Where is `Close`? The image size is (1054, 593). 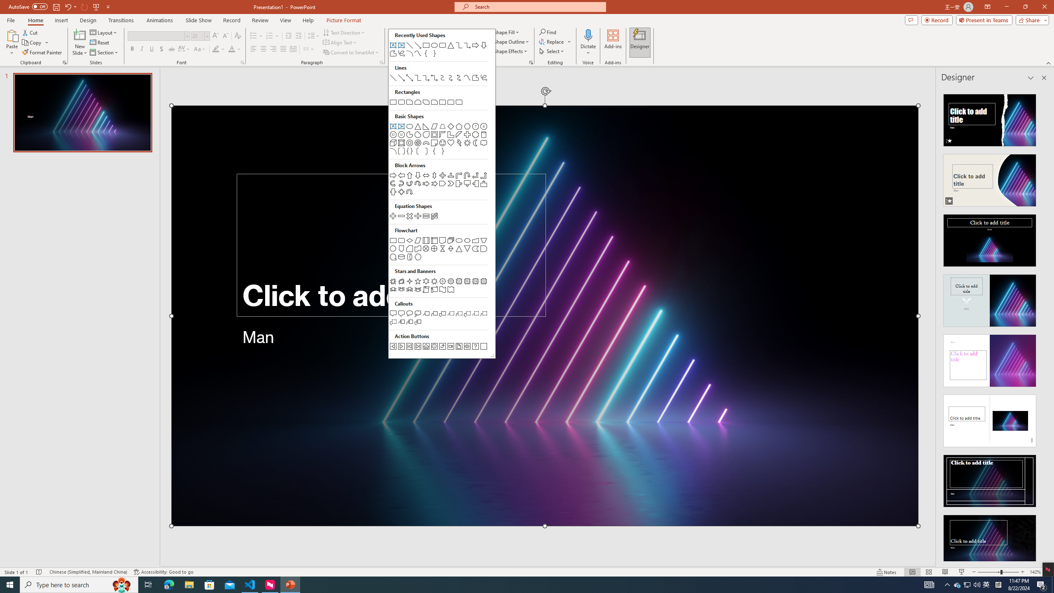
Close is located at coordinates (1044, 7).